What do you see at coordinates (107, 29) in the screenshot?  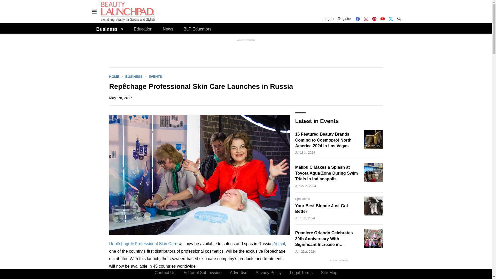 I see `Business` at bounding box center [107, 29].